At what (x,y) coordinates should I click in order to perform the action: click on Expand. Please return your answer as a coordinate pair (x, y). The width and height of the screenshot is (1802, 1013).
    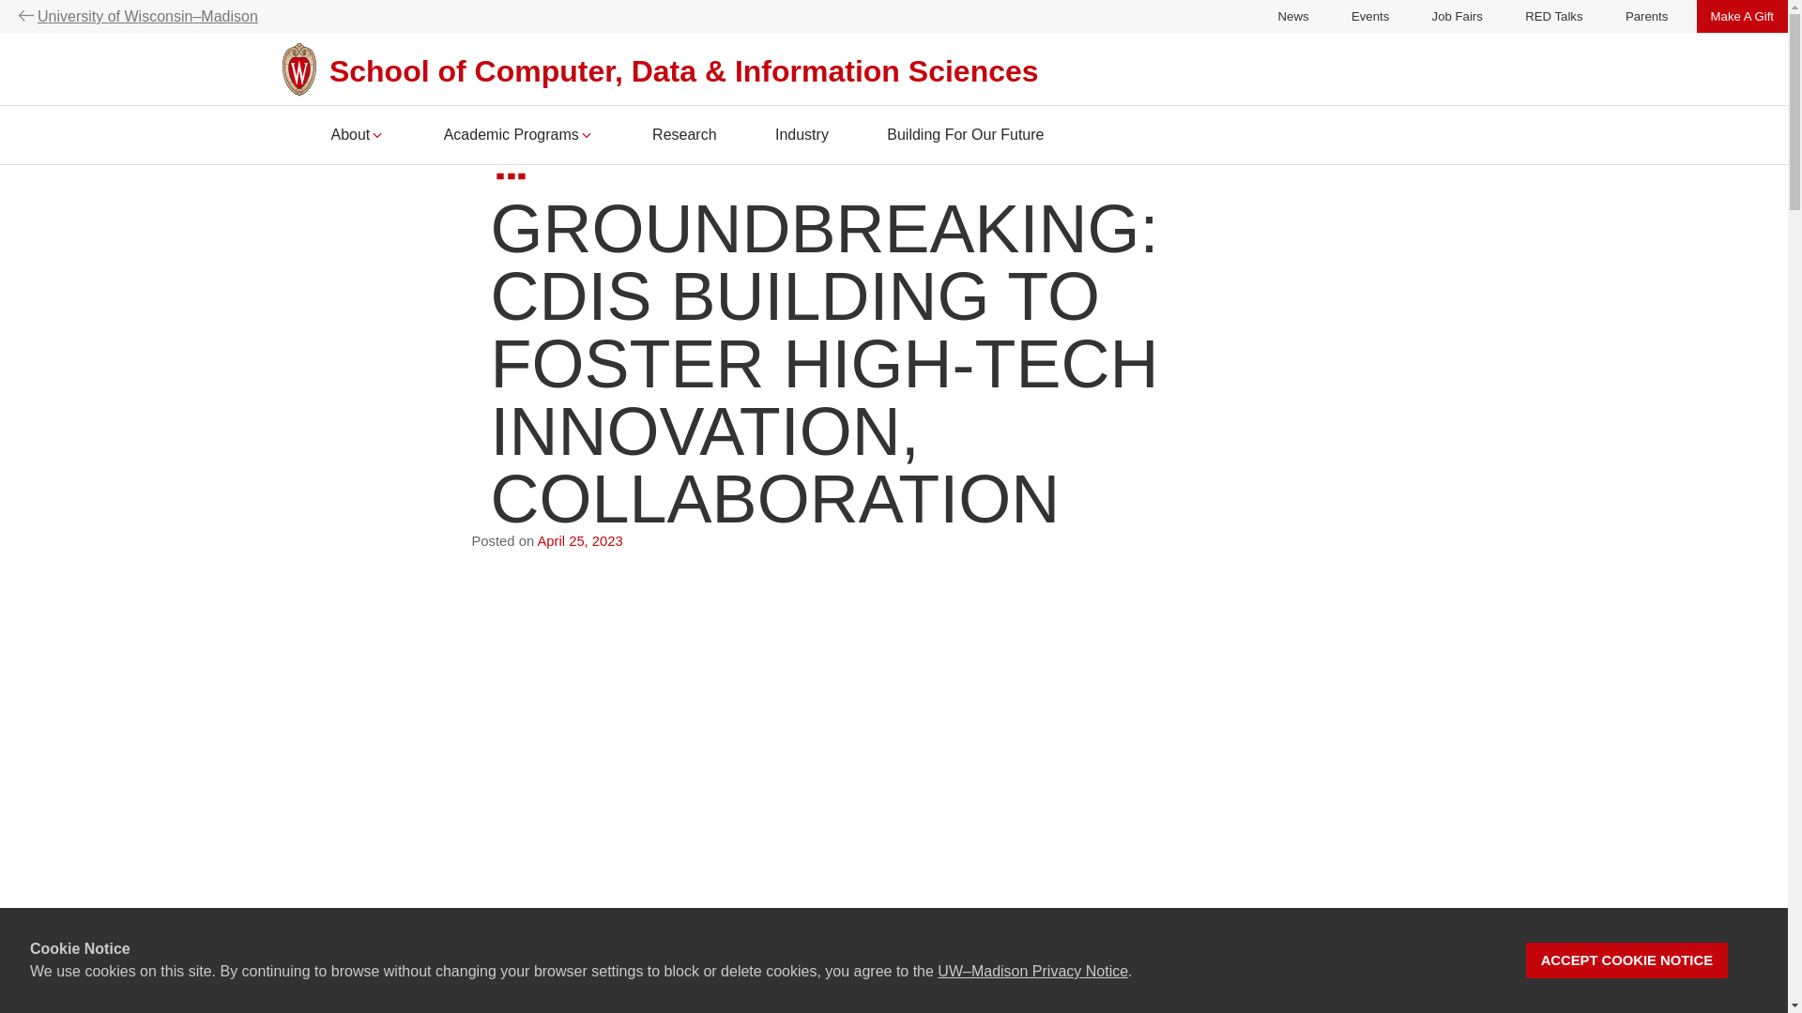
    Looking at the image, I should click on (586, 135).